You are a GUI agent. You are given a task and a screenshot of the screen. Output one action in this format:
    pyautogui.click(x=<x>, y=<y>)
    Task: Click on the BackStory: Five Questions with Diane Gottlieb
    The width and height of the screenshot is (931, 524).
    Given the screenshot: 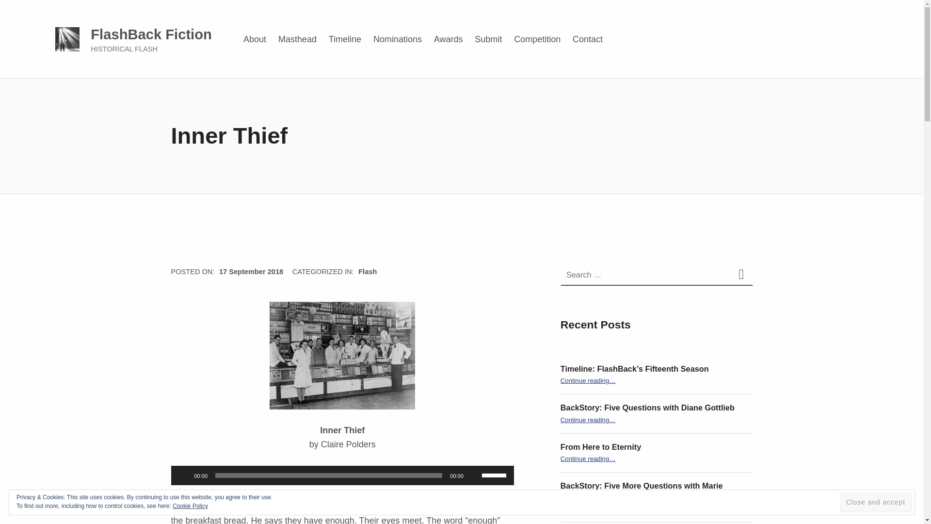 What is the action you would take?
    pyautogui.click(x=647, y=407)
    